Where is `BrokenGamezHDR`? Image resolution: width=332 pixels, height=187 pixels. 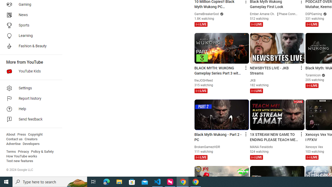 BrokenGamezHDR is located at coordinates (207, 147).